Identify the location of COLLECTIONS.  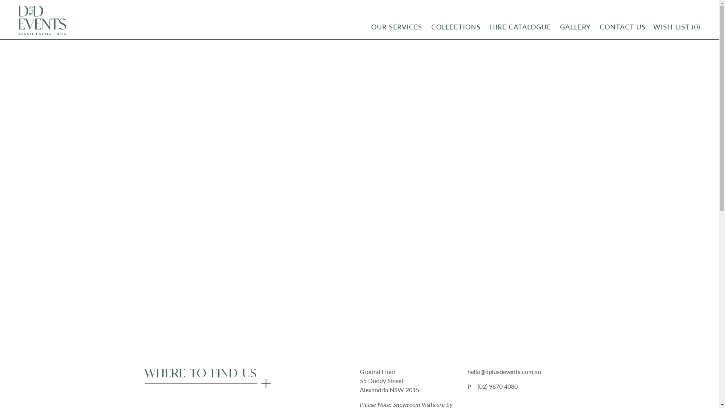
(456, 27).